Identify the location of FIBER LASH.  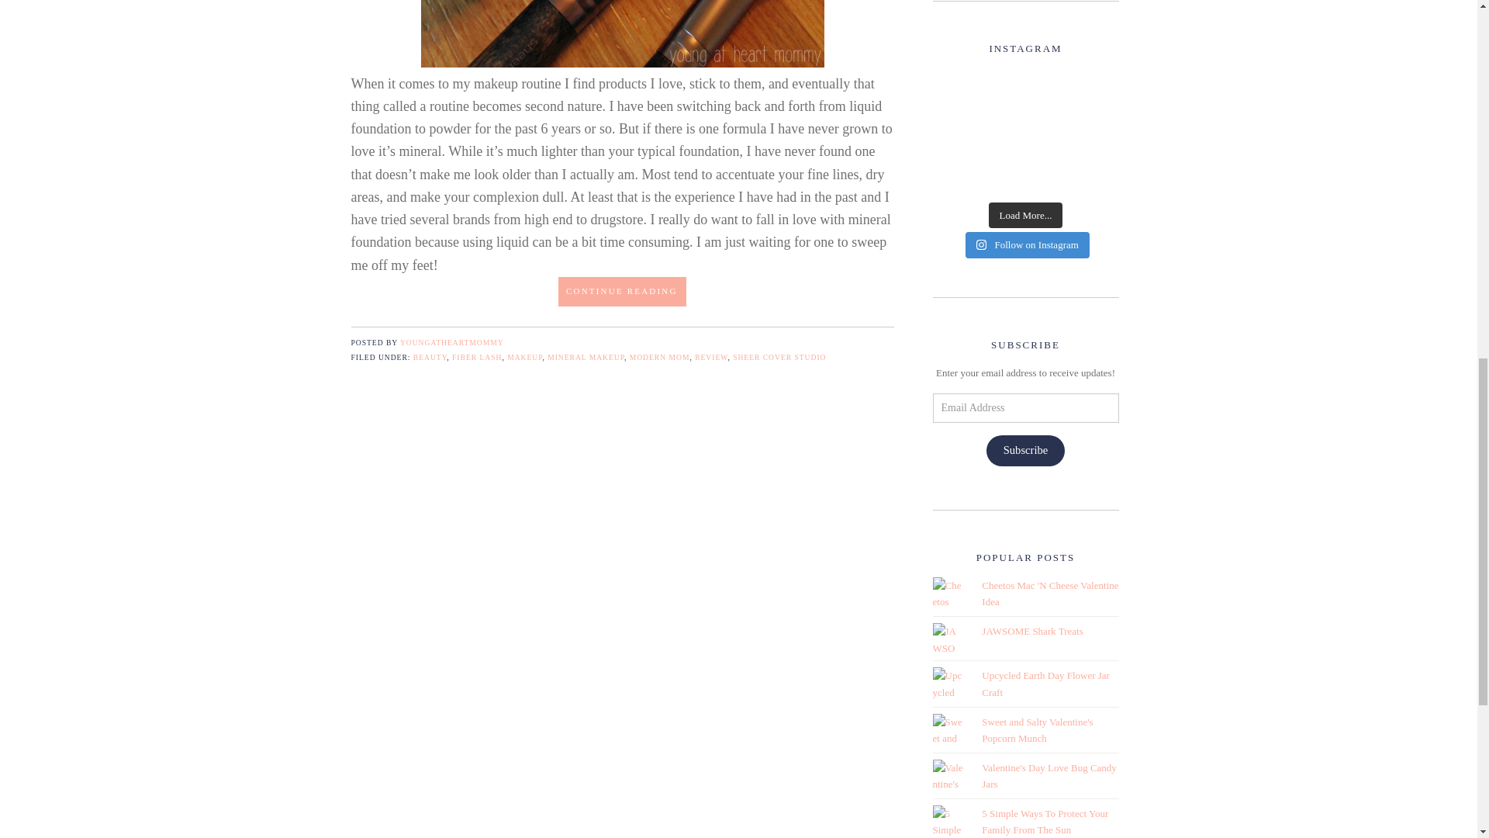
(477, 357).